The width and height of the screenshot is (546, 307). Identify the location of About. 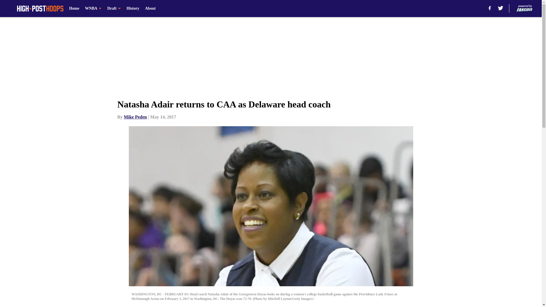
(150, 9).